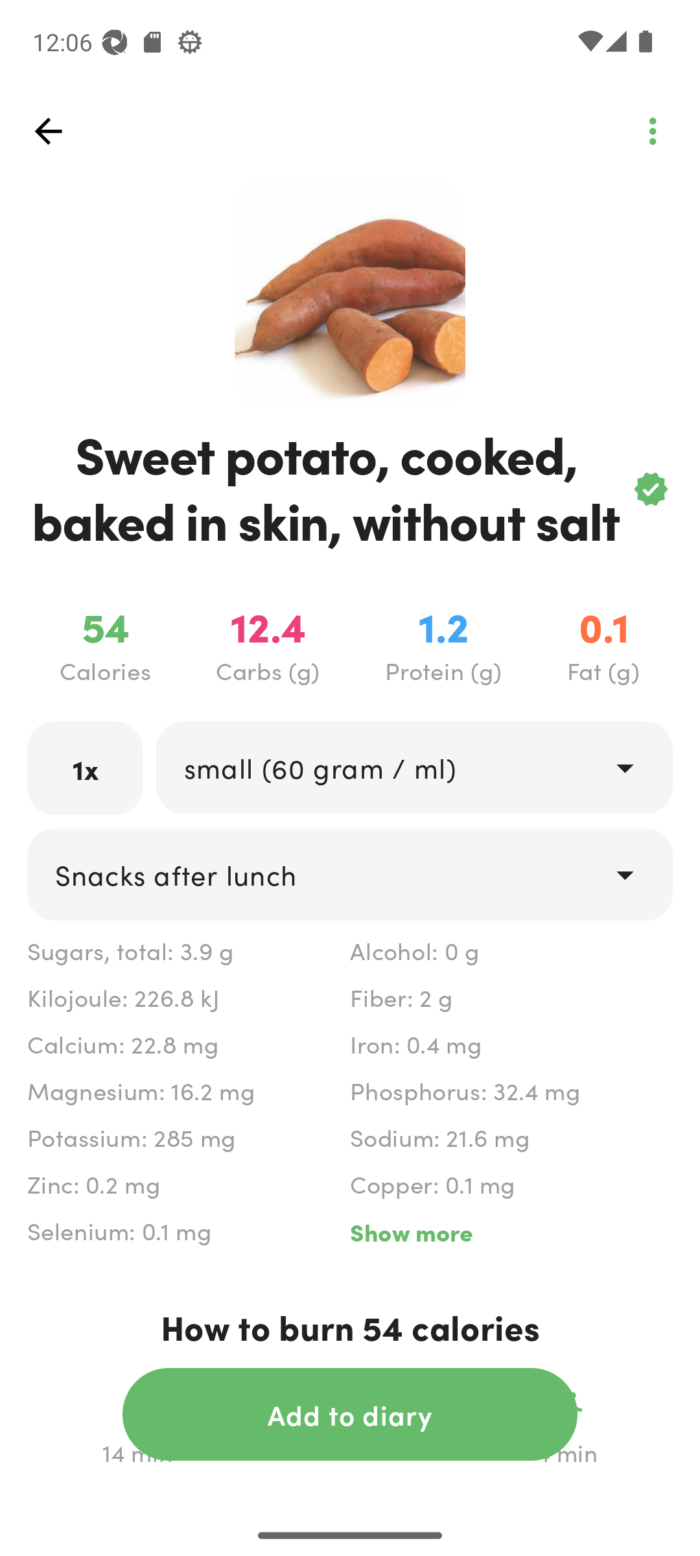 The width and height of the screenshot is (700, 1556). Describe the element at coordinates (48, 131) in the screenshot. I see `top_left_action` at that location.